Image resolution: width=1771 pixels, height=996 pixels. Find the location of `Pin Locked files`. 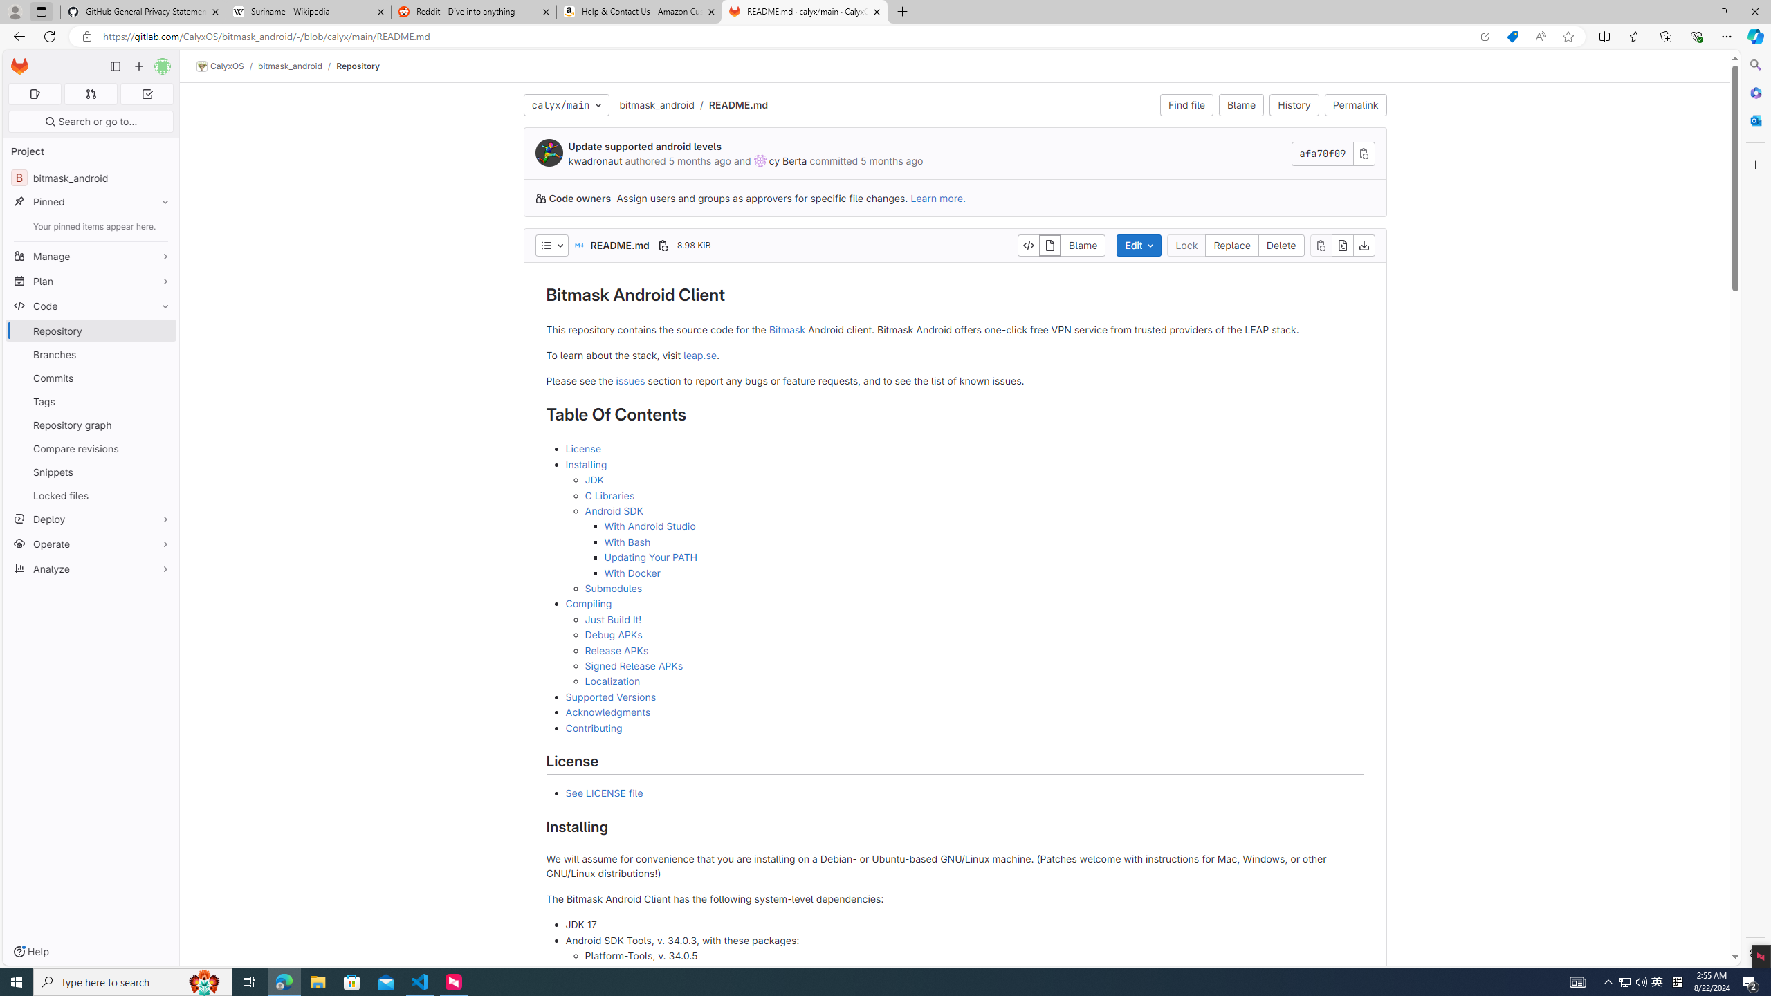

Pin Locked files is located at coordinates (162, 495).